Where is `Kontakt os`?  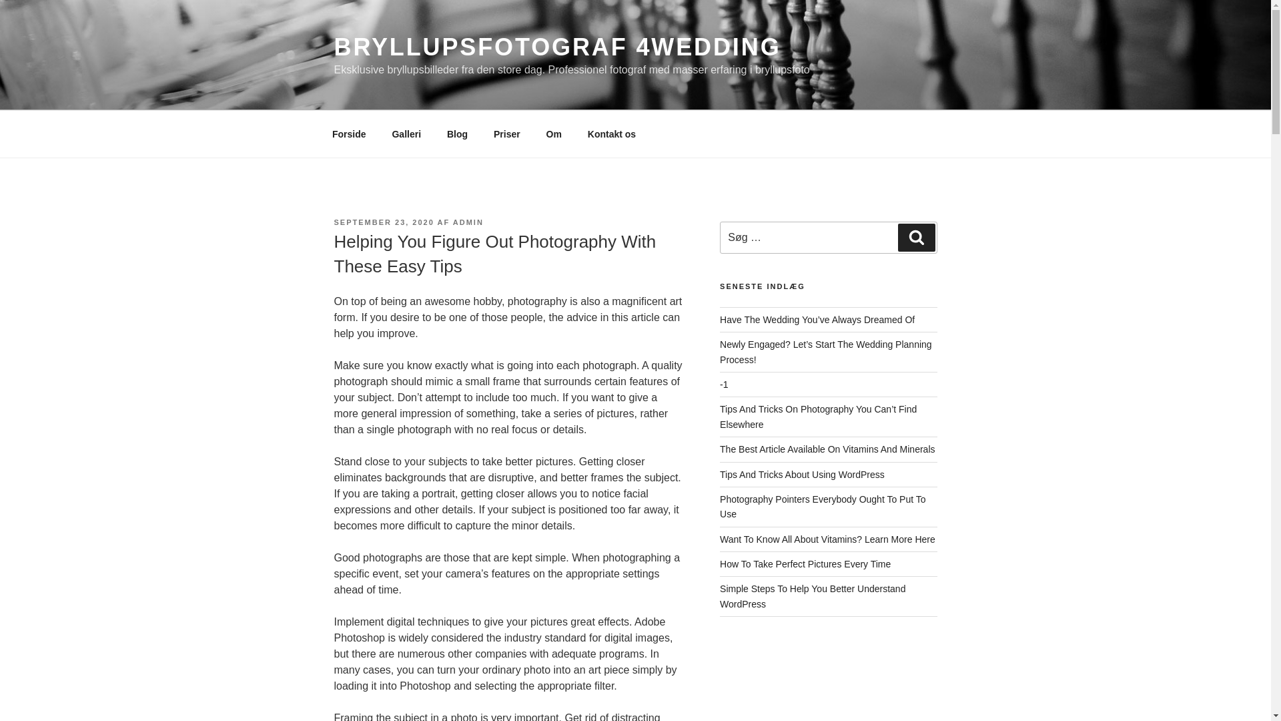 Kontakt os is located at coordinates (611, 134).